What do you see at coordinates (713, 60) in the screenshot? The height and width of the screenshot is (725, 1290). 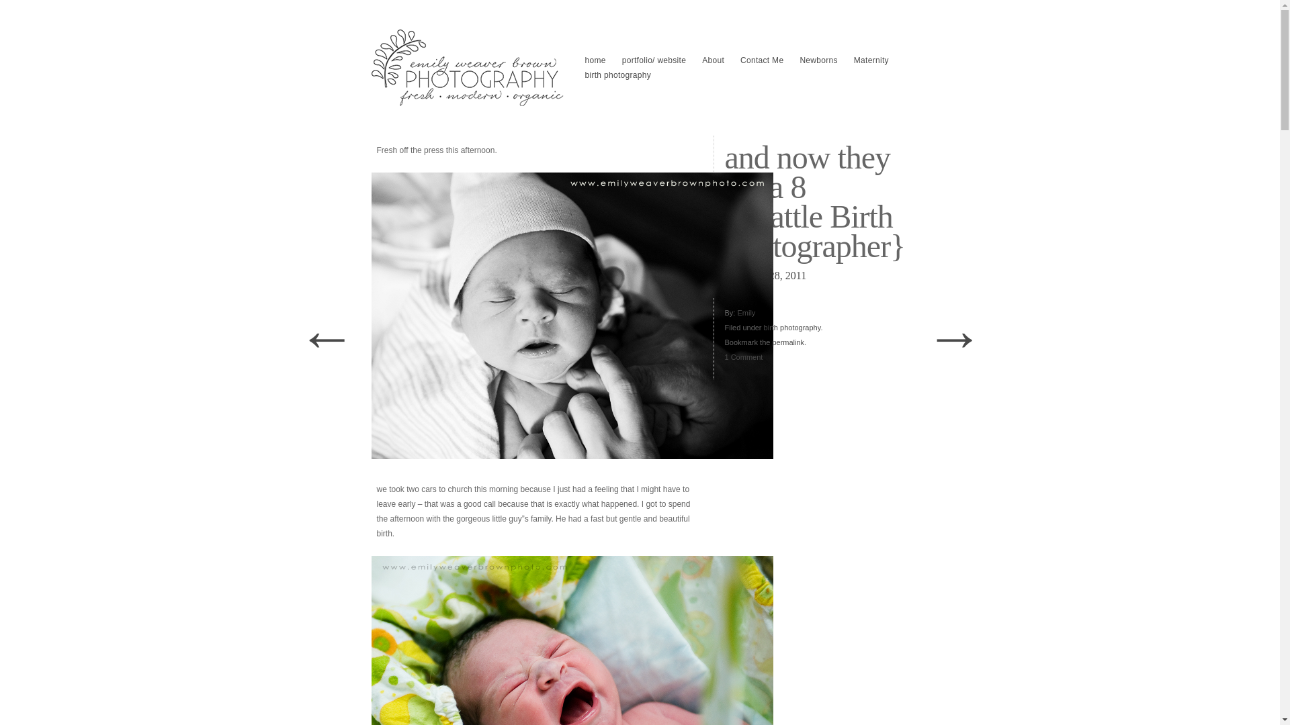 I see `About` at bounding box center [713, 60].